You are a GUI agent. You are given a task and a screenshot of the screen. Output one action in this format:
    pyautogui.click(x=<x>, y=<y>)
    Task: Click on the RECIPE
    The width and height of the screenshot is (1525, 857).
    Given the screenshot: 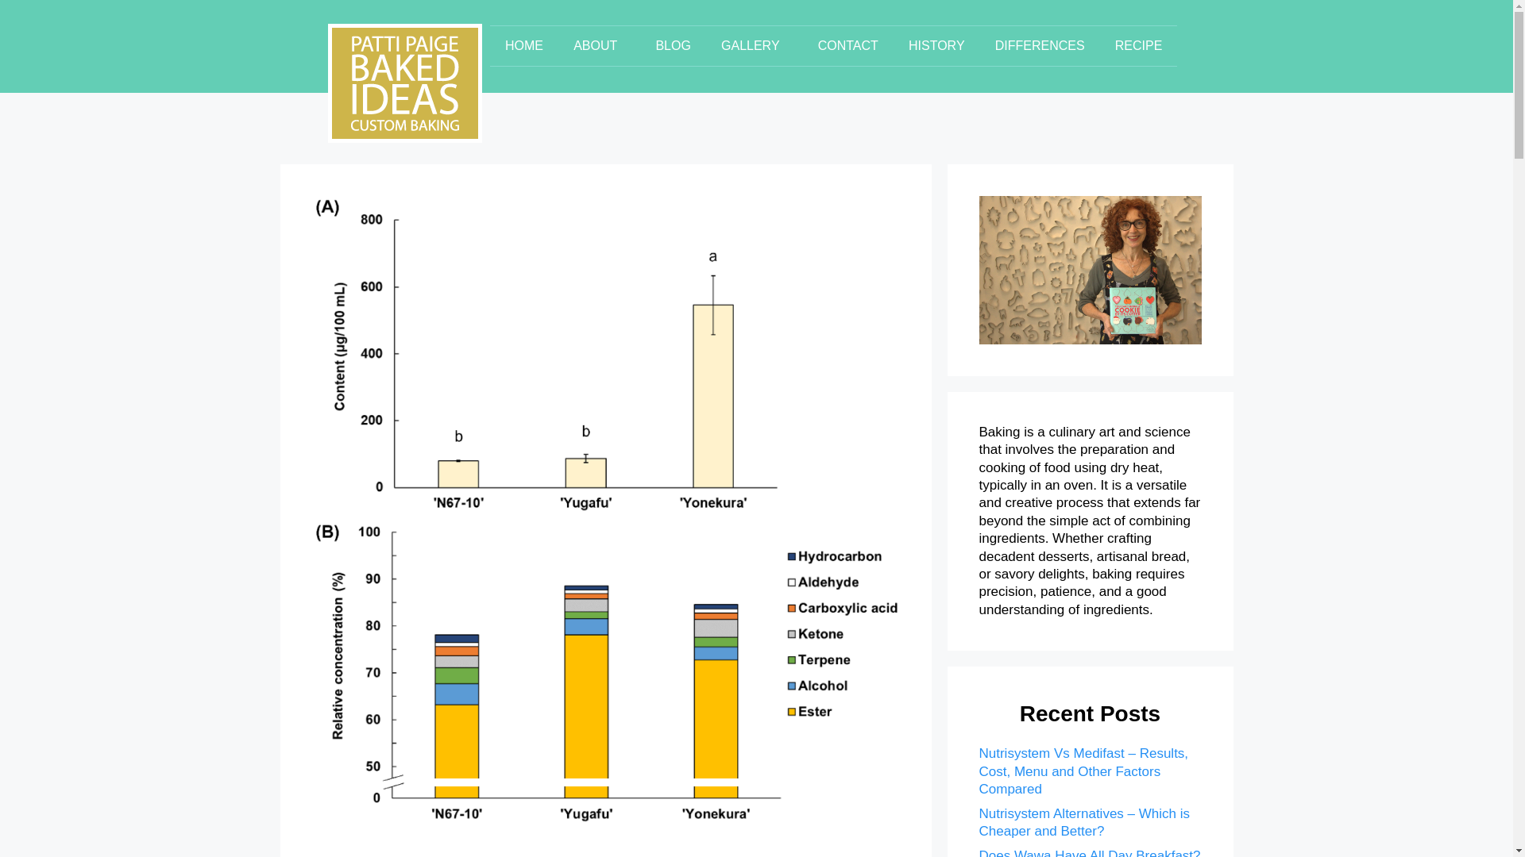 What is the action you would take?
    pyautogui.click(x=1138, y=46)
    